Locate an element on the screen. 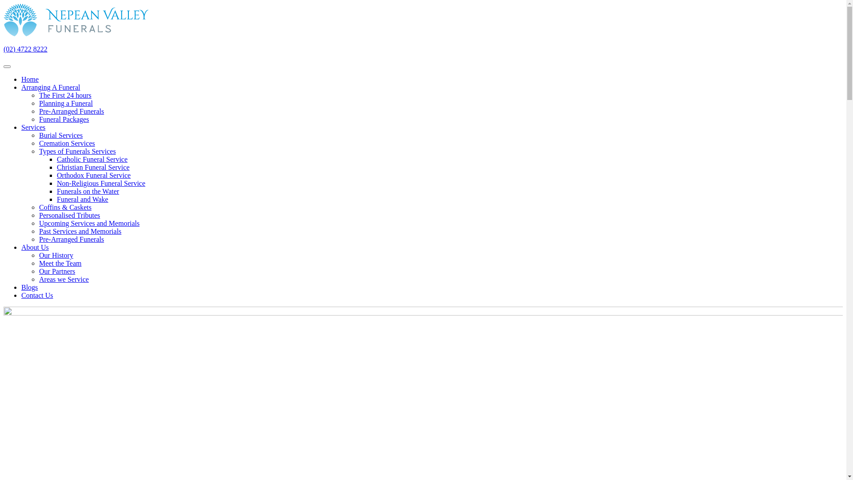 The image size is (853, 480). Our Partners is located at coordinates (57, 271).